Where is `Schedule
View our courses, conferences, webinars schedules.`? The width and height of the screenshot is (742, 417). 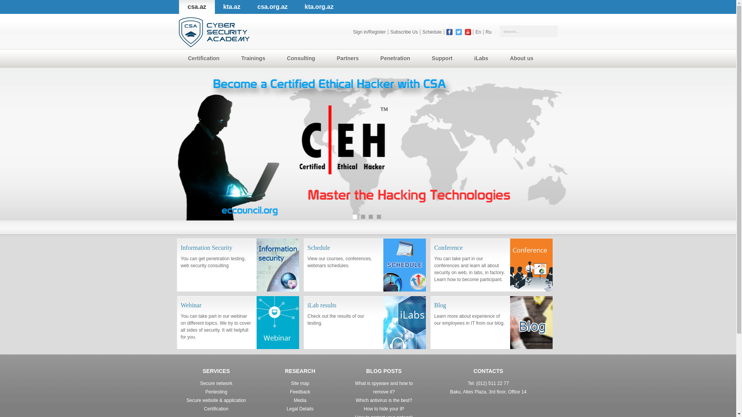
Schedule
View our courses, conferences, webinars schedules. is located at coordinates (365, 265).